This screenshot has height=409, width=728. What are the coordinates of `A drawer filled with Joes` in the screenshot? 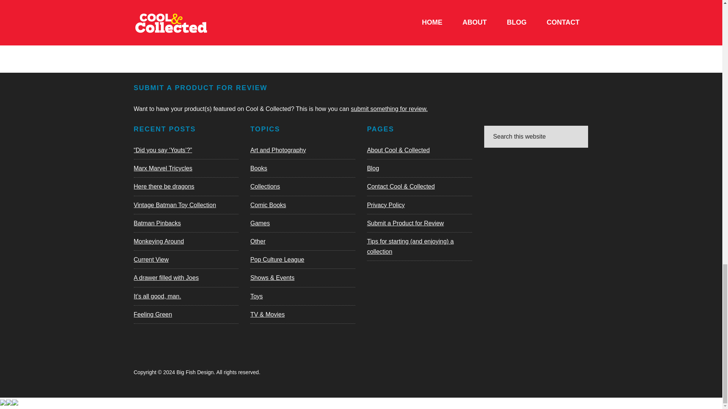 It's located at (166, 277).